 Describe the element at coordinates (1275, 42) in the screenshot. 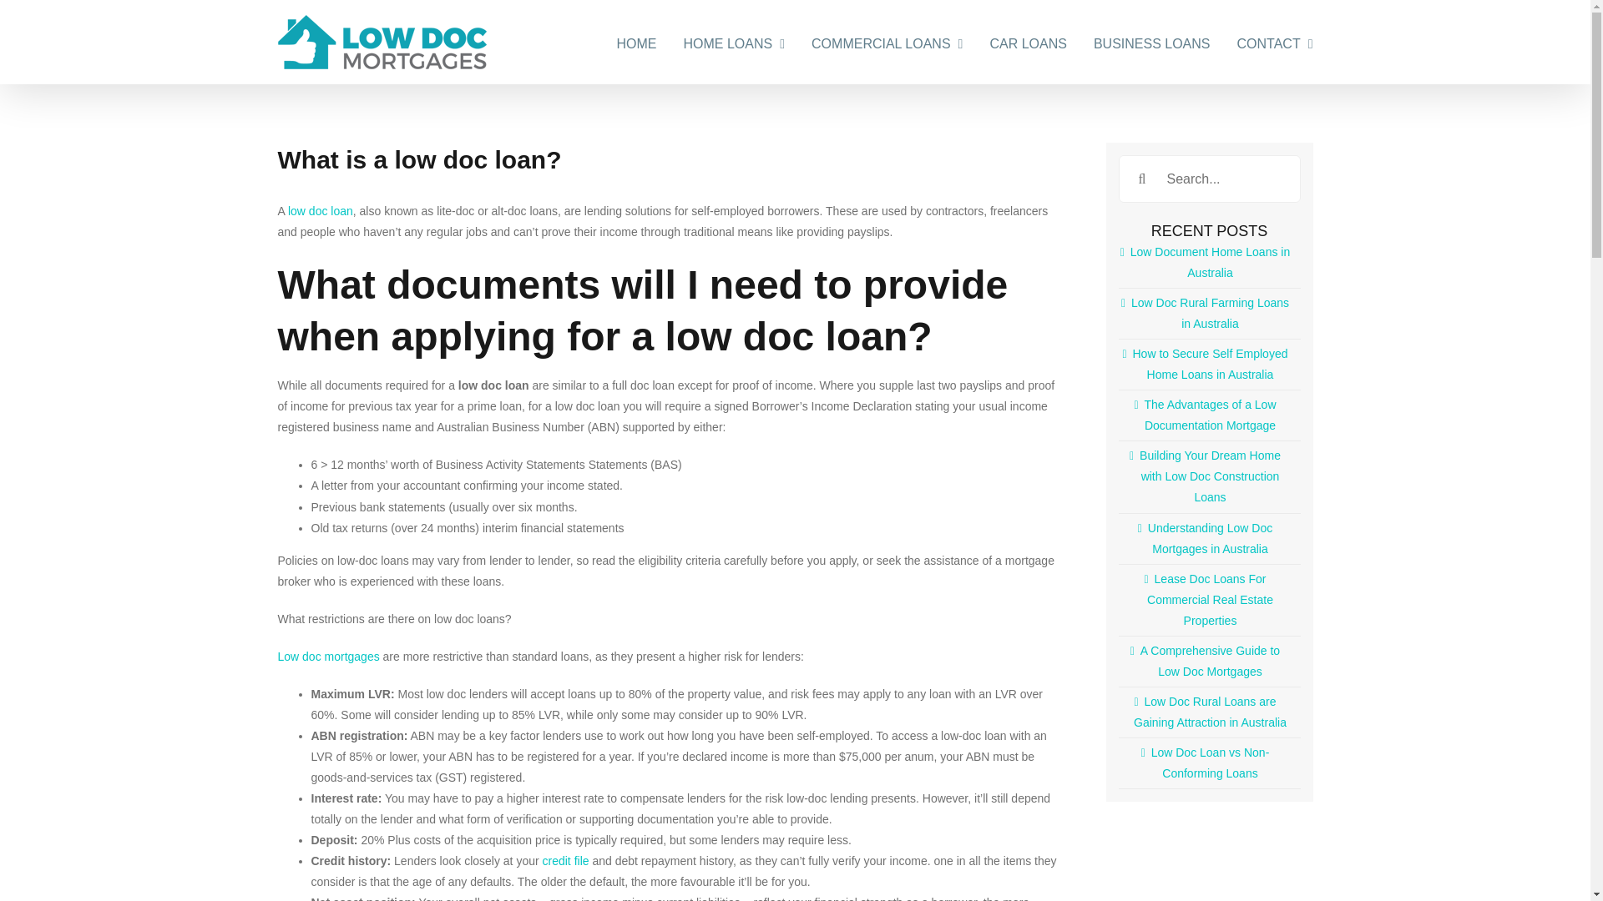

I see `CONTACT` at that location.